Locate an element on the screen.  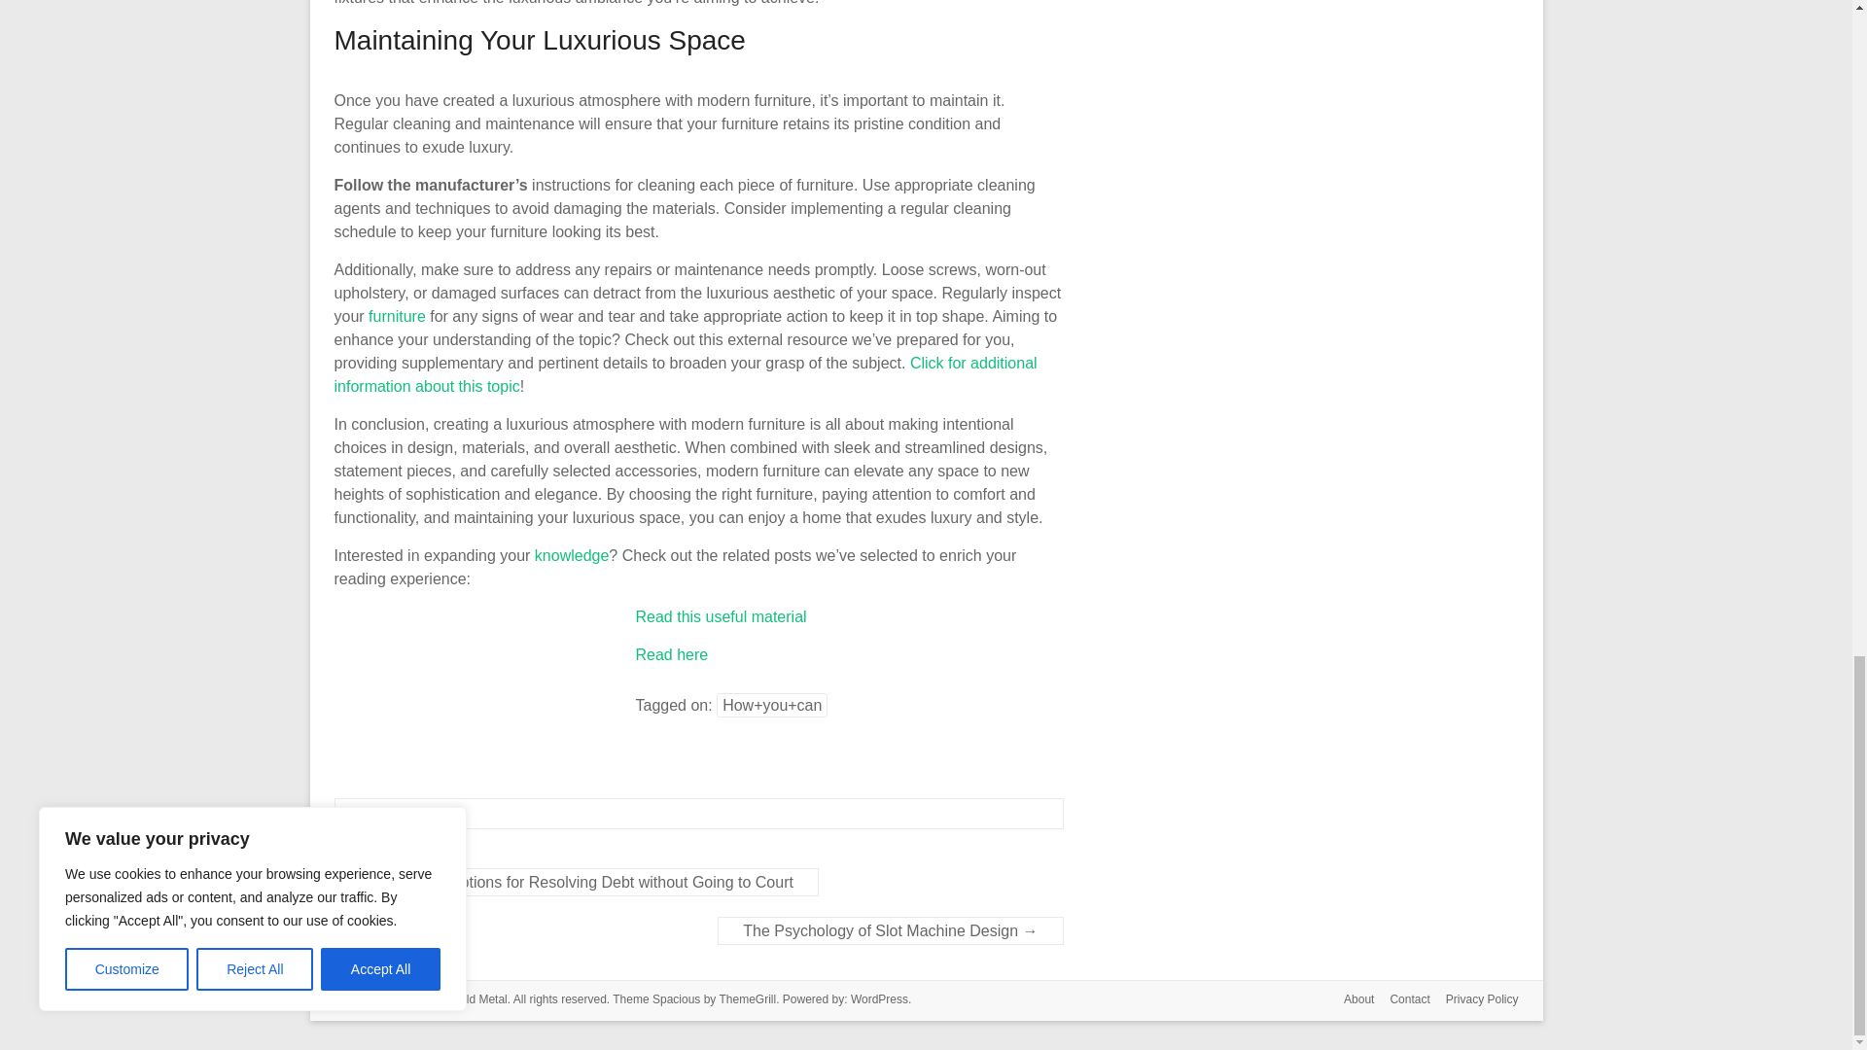
knowledge is located at coordinates (572, 554).